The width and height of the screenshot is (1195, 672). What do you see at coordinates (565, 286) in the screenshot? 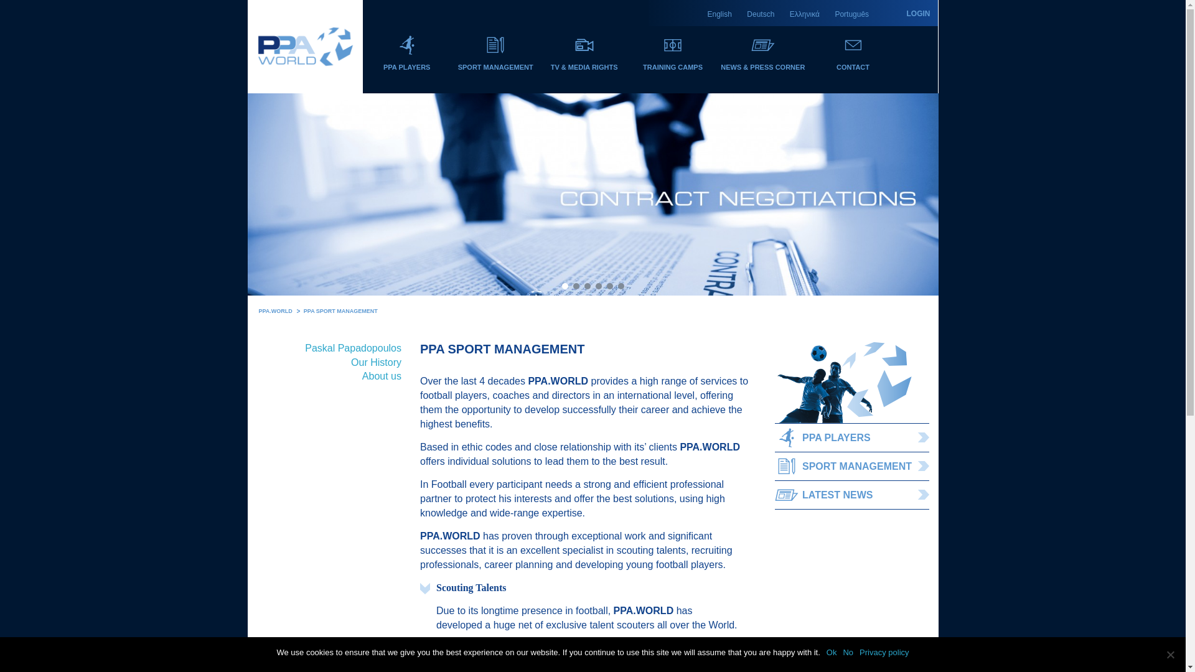
I see `1` at bounding box center [565, 286].